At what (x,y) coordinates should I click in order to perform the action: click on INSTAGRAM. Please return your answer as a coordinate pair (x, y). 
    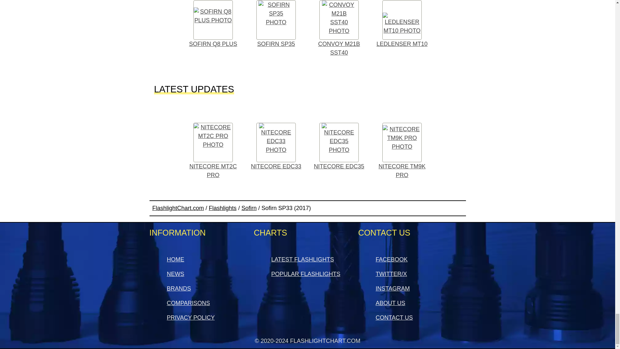
    Looking at the image, I should click on (393, 288).